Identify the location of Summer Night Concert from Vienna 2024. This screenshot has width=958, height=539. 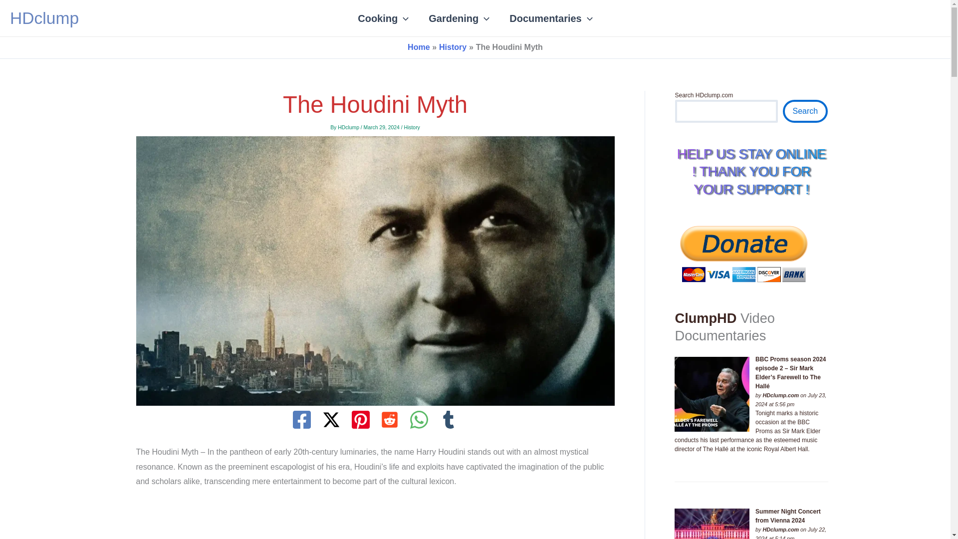
(712, 524).